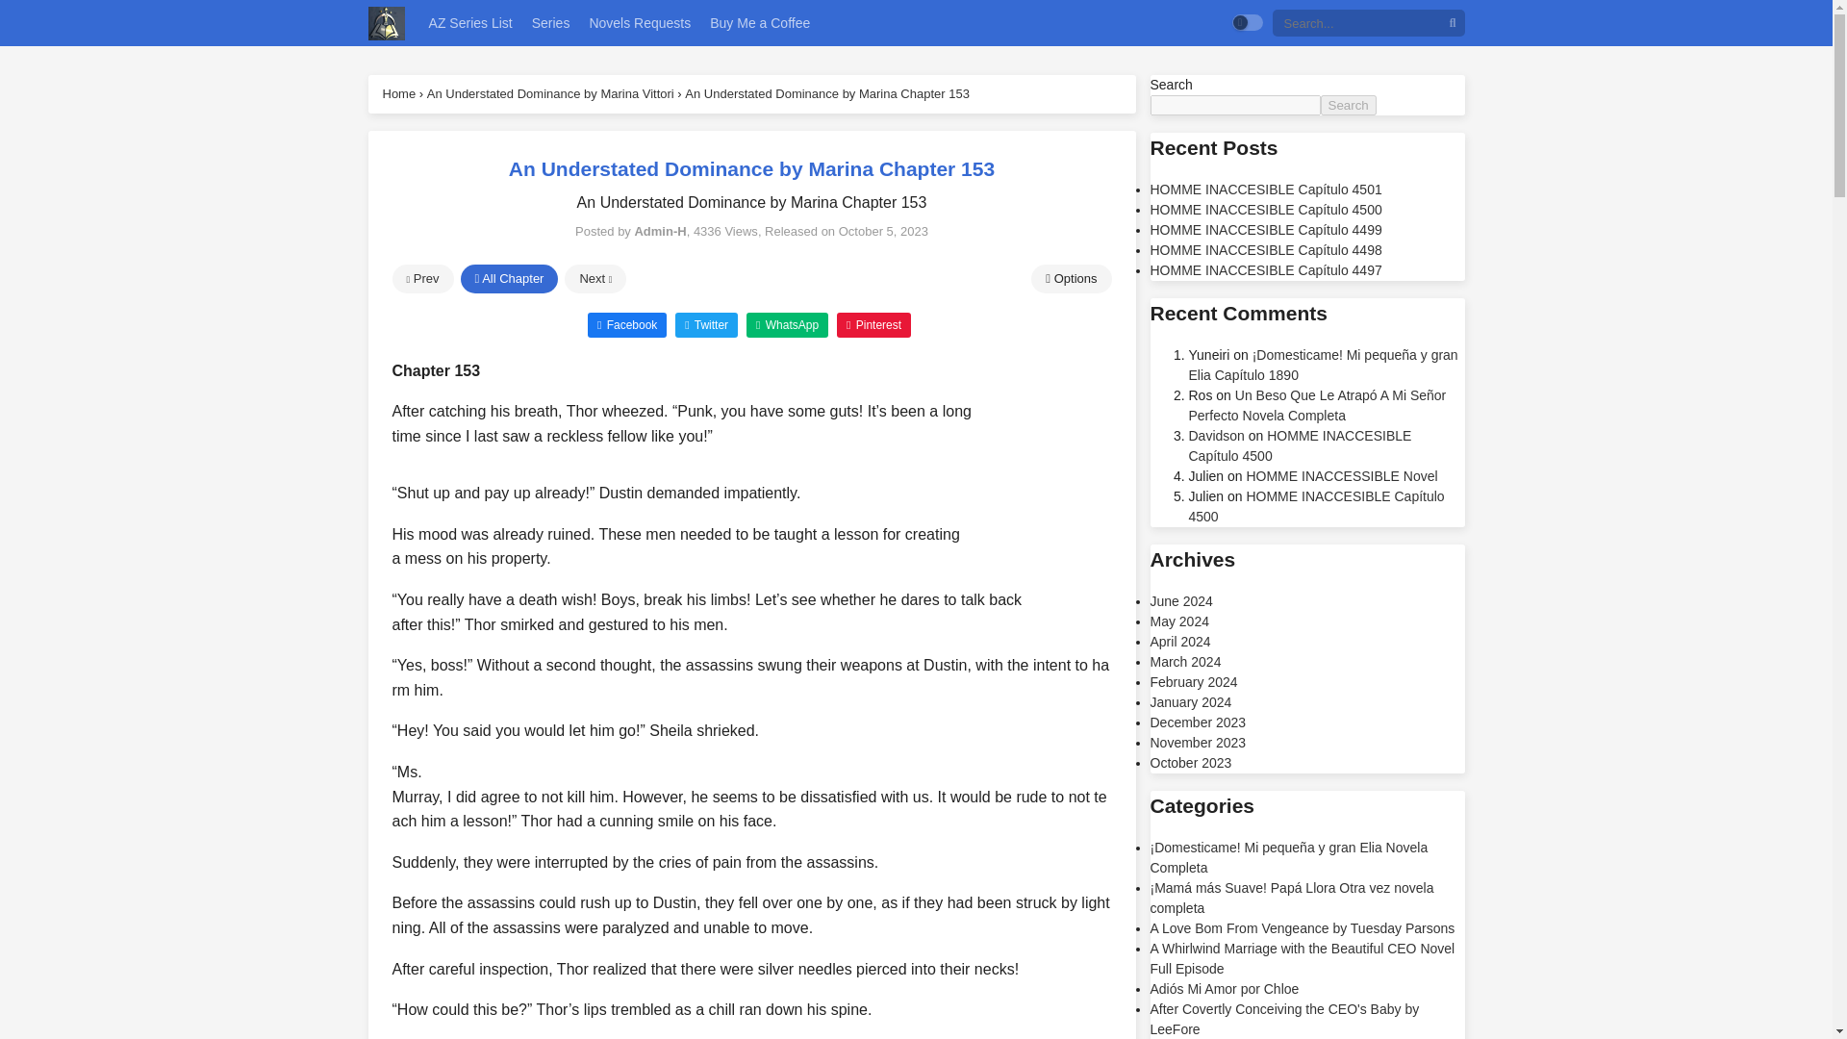 The width and height of the screenshot is (1847, 1039). Describe the element at coordinates (550, 92) in the screenshot. I see `An Understated Dominance by Marina Vittori` at that location.